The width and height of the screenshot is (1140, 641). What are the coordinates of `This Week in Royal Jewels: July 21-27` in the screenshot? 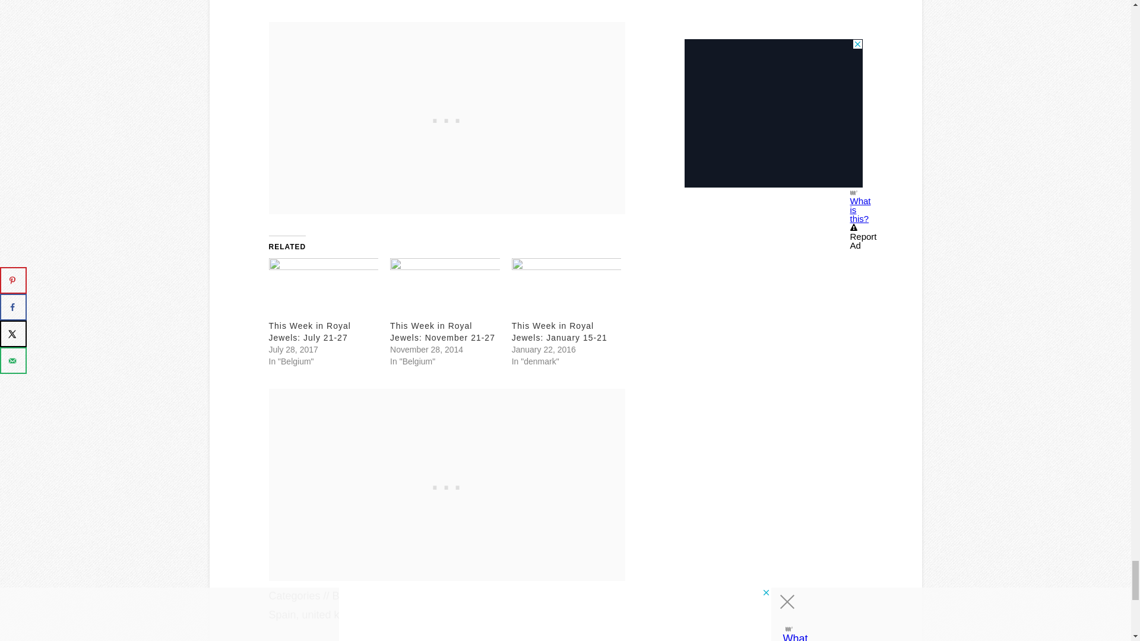 It's located at (323, 288).